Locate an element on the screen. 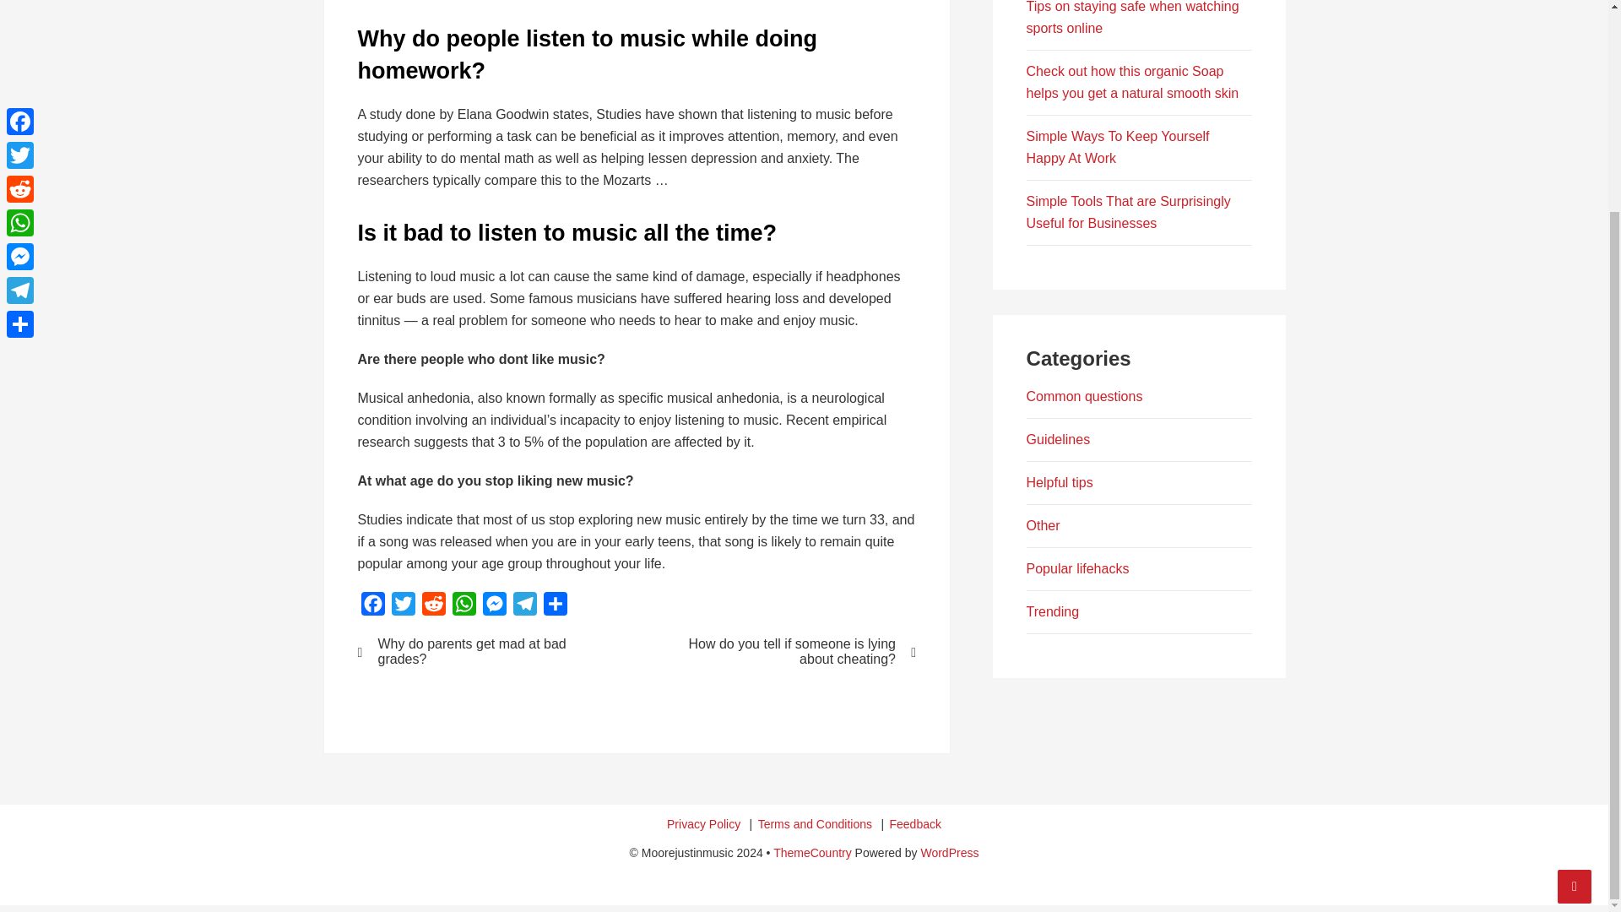  Other is located at coordinates (1043, 525).